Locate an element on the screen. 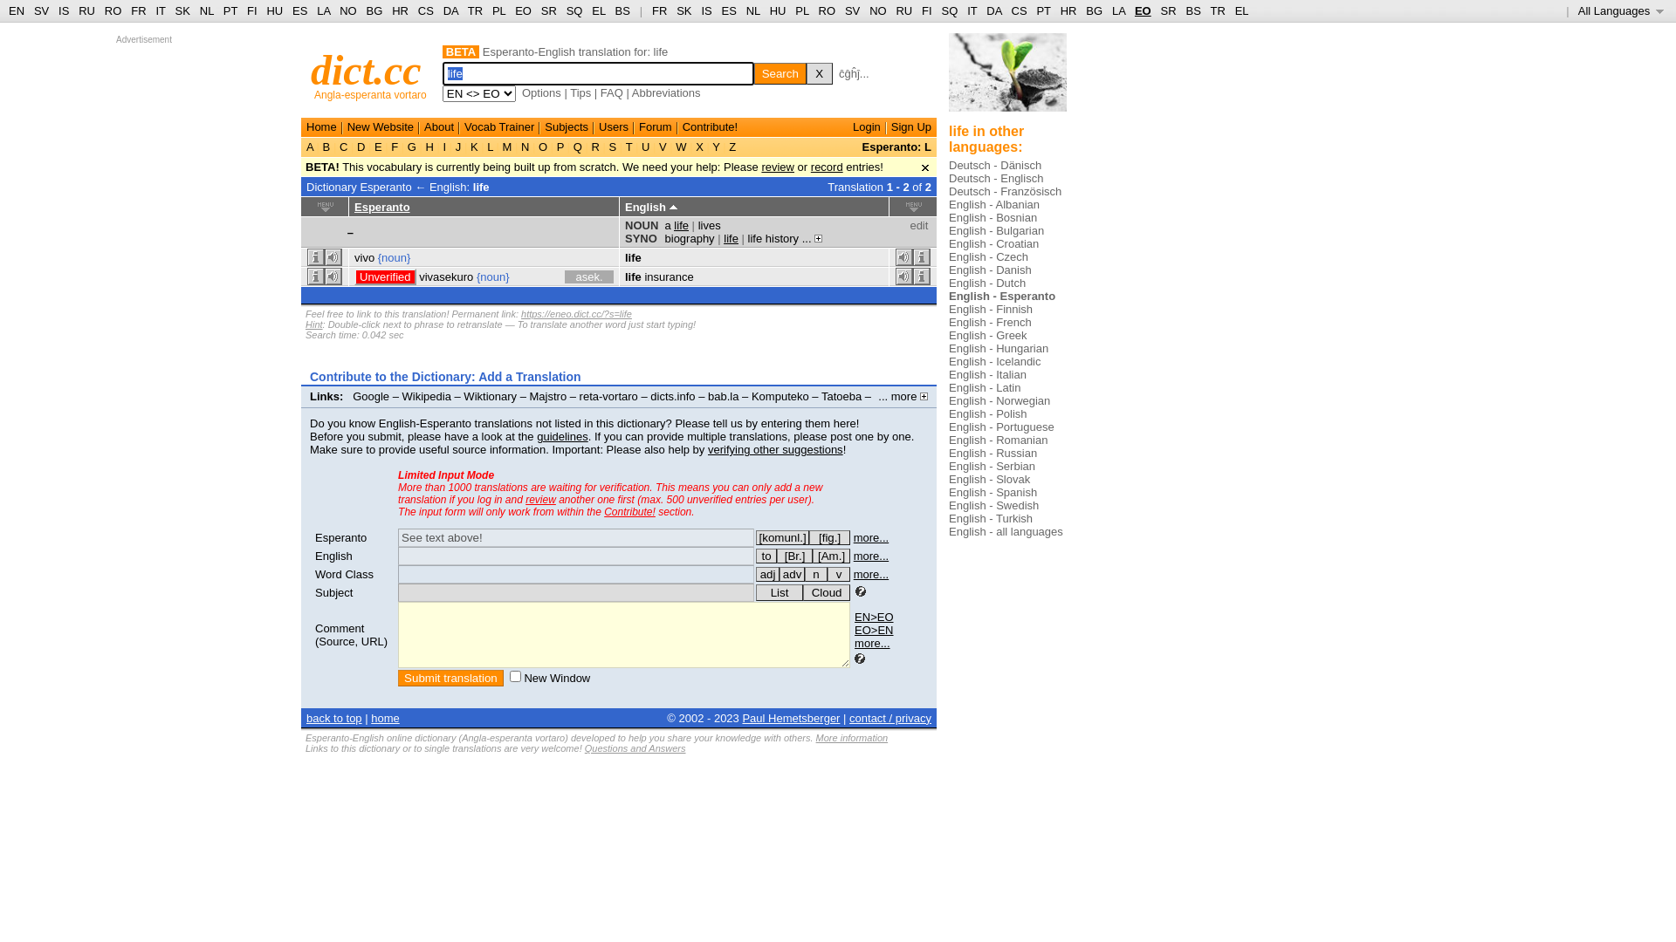  English - Finnish is located at coordinates (991, 309).